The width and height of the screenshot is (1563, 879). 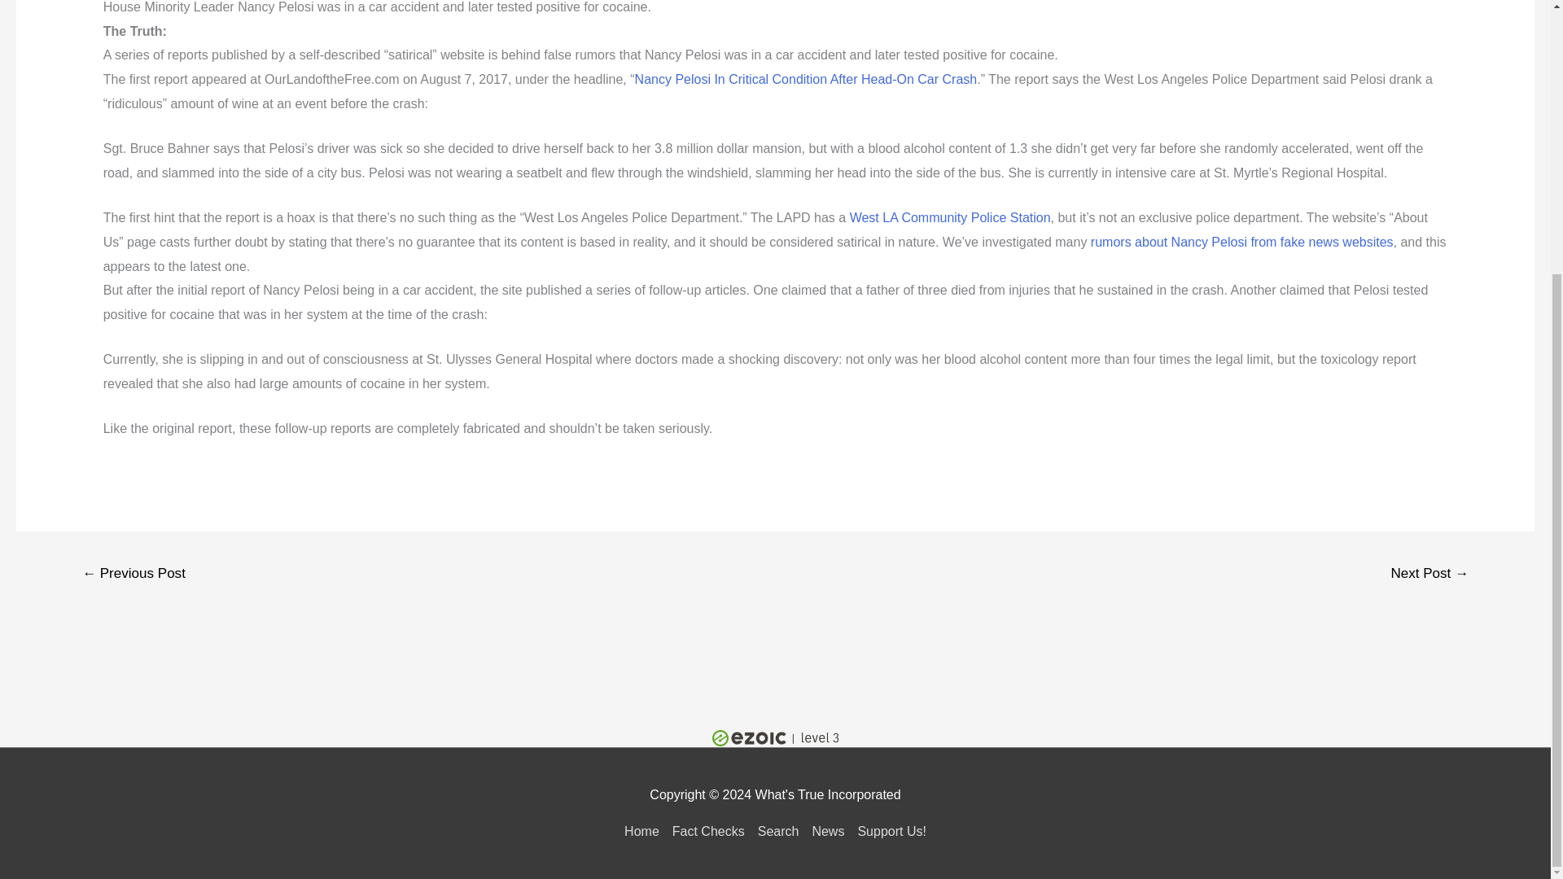 What do you see at coordinates (827, 832) in the screenshot?
I see `News` at bounding box center [827, 832].